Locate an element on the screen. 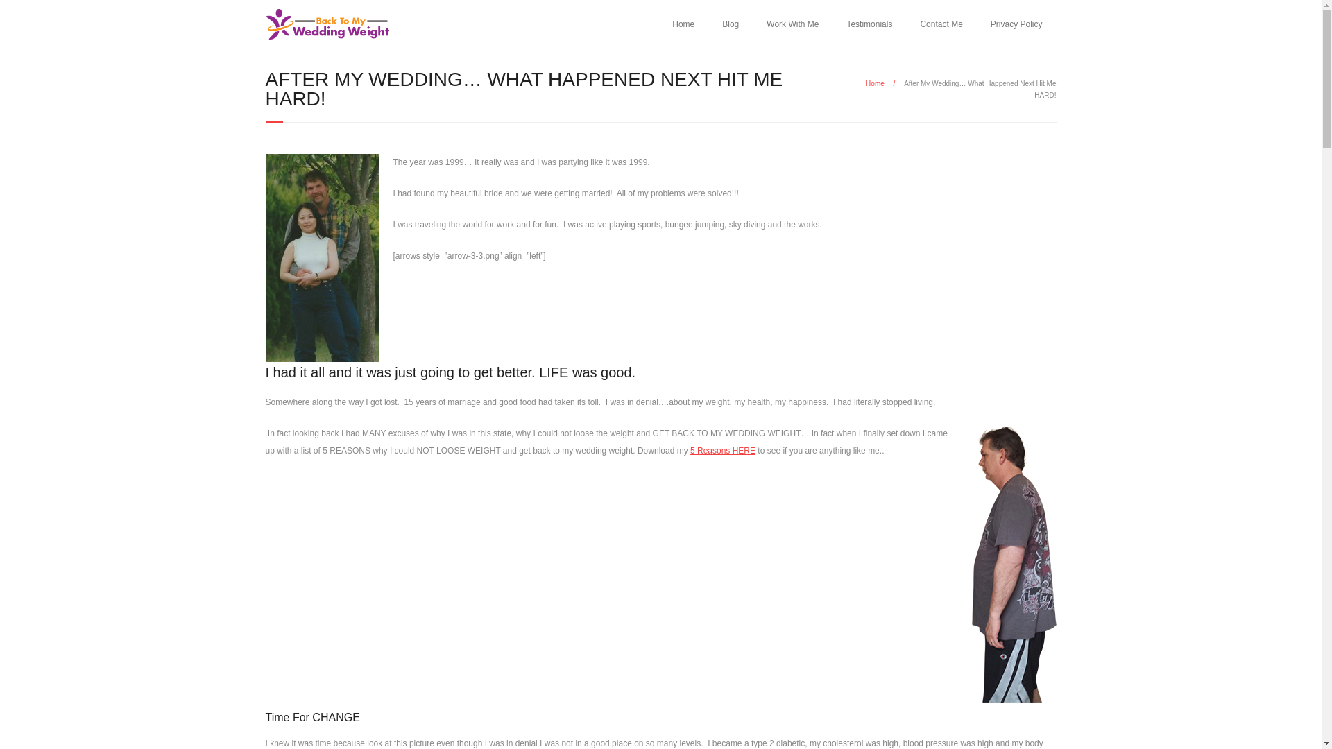  Home is located at coordinates (683, 24).